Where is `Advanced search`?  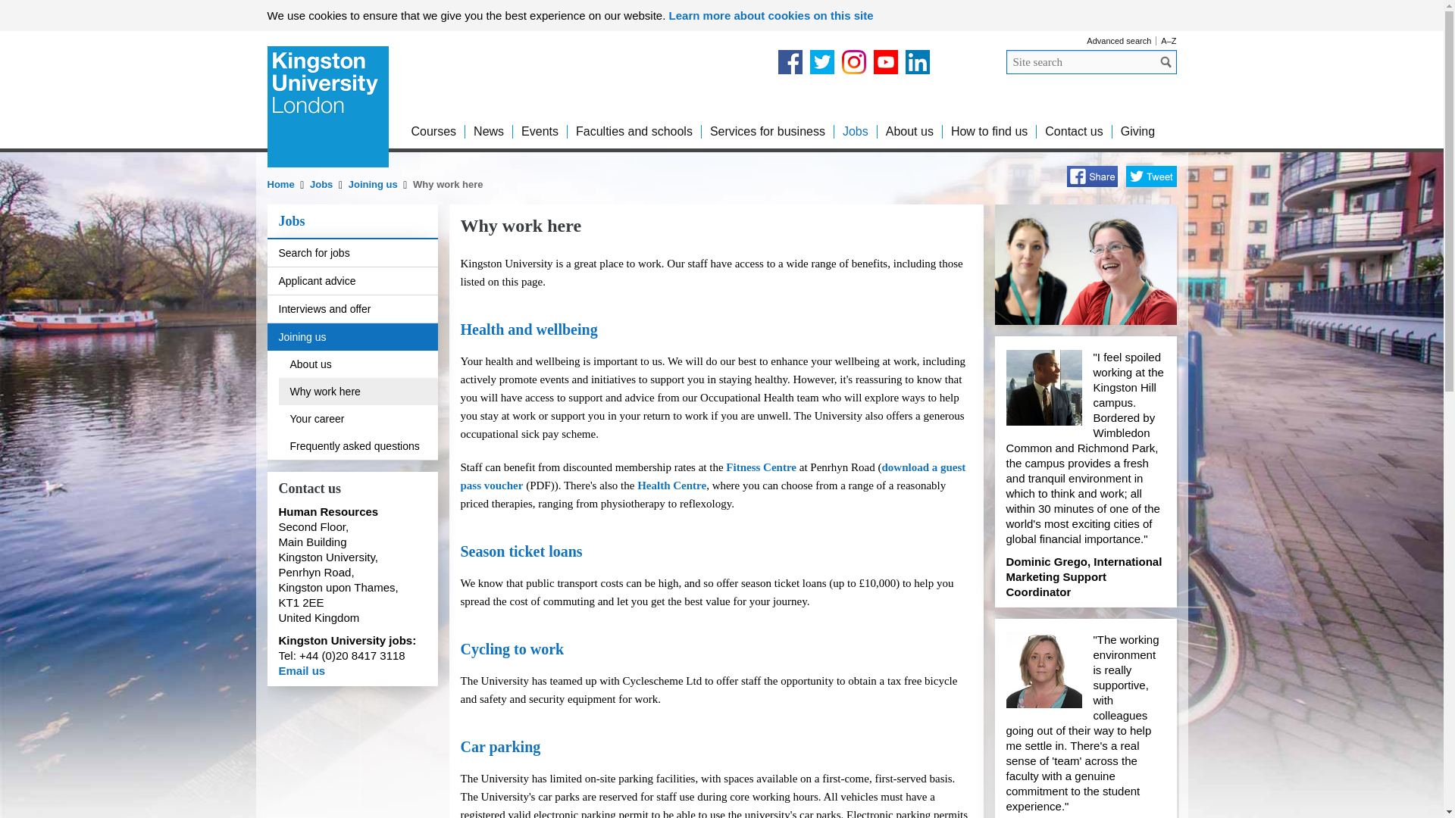
Advanced search is located at coordinates (1119, 41).